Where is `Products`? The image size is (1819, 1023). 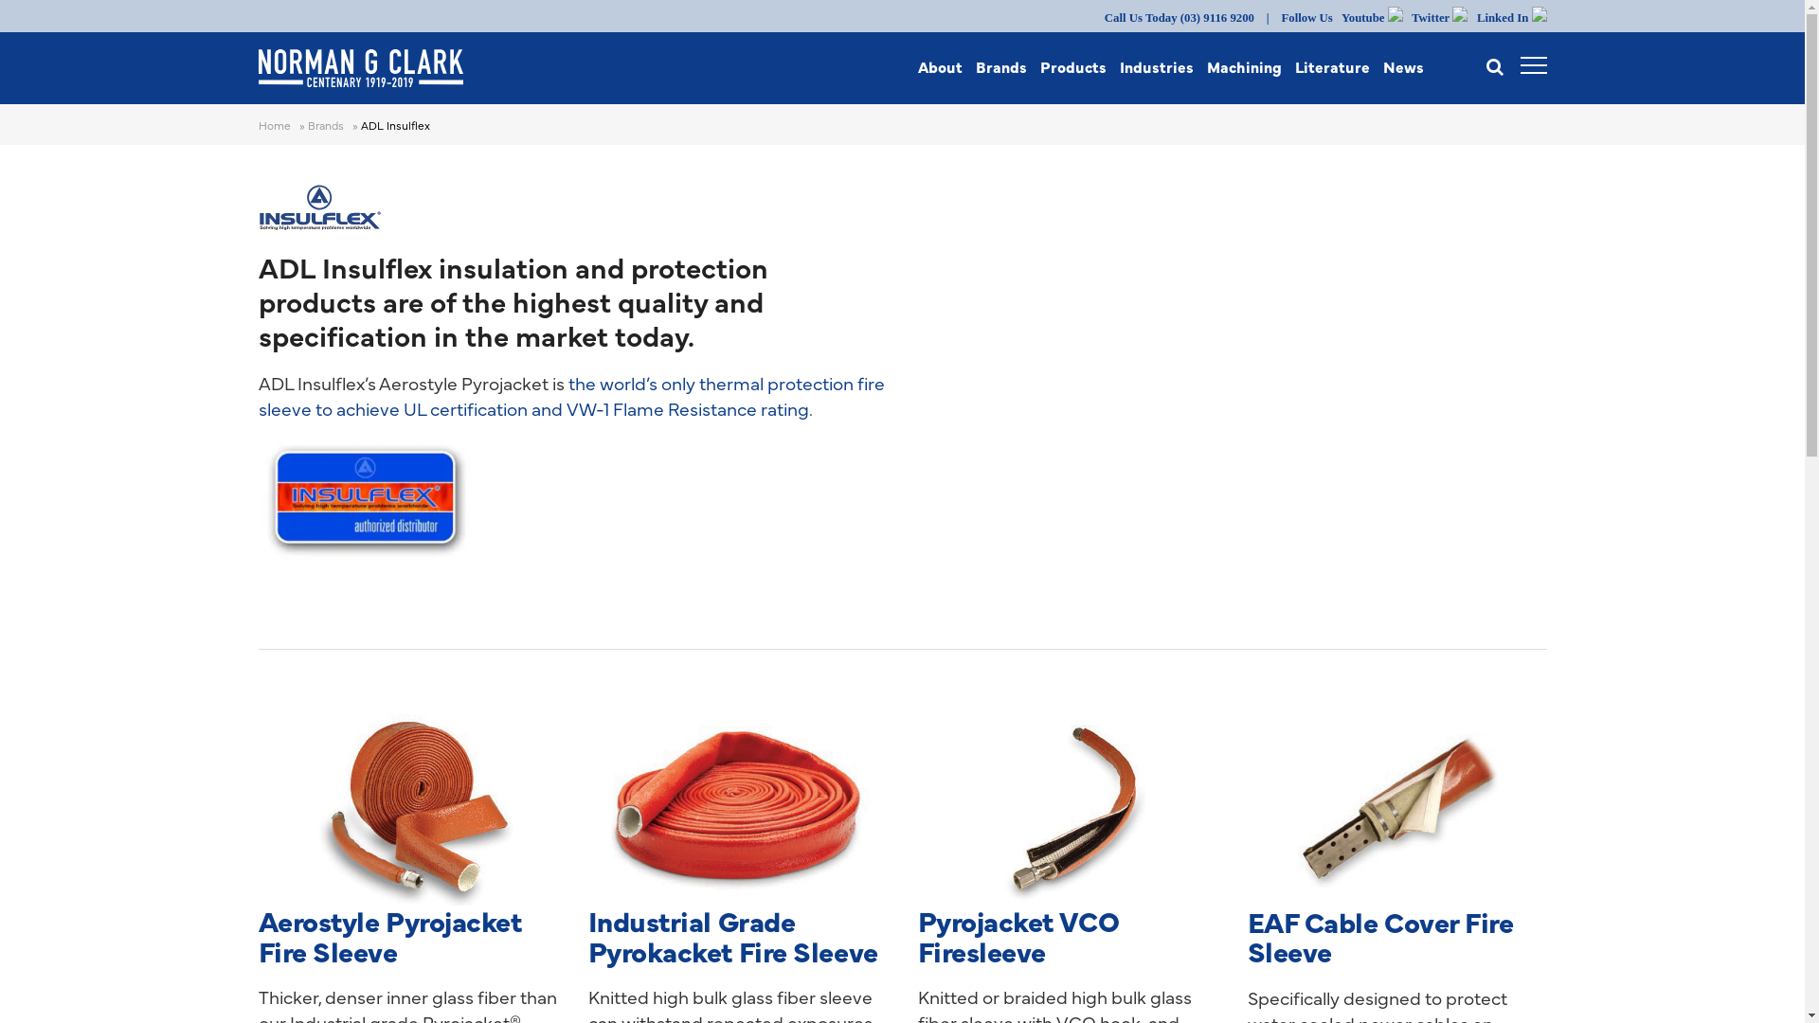
Products is located at coordinates (1073, 66).